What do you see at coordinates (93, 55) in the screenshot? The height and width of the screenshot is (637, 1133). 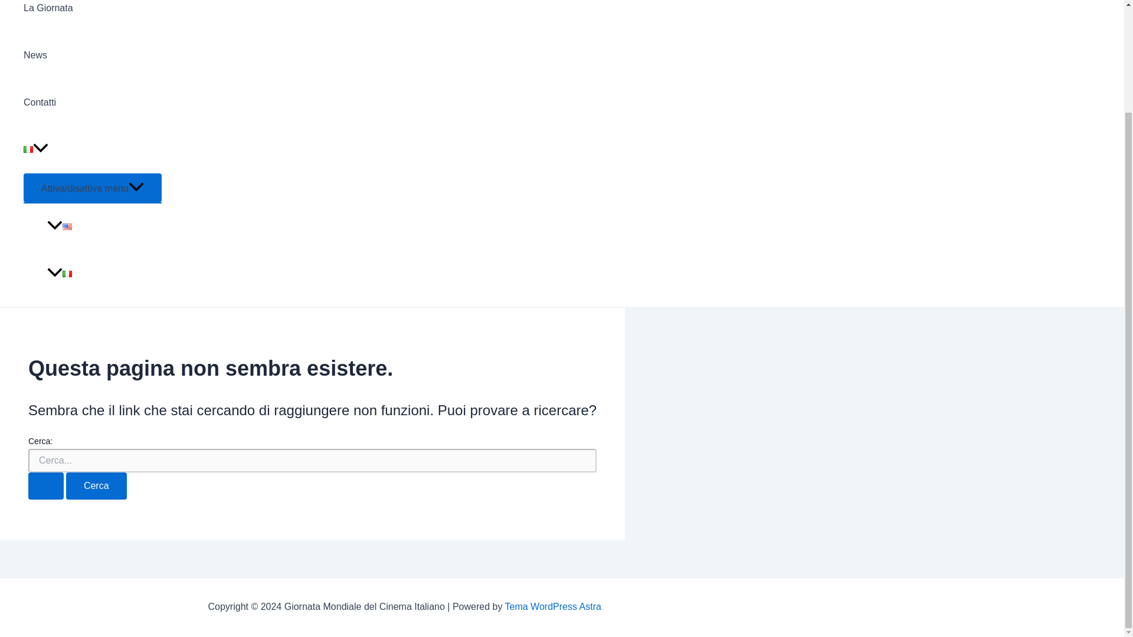 I see `News` at bounding box center [93, 55].